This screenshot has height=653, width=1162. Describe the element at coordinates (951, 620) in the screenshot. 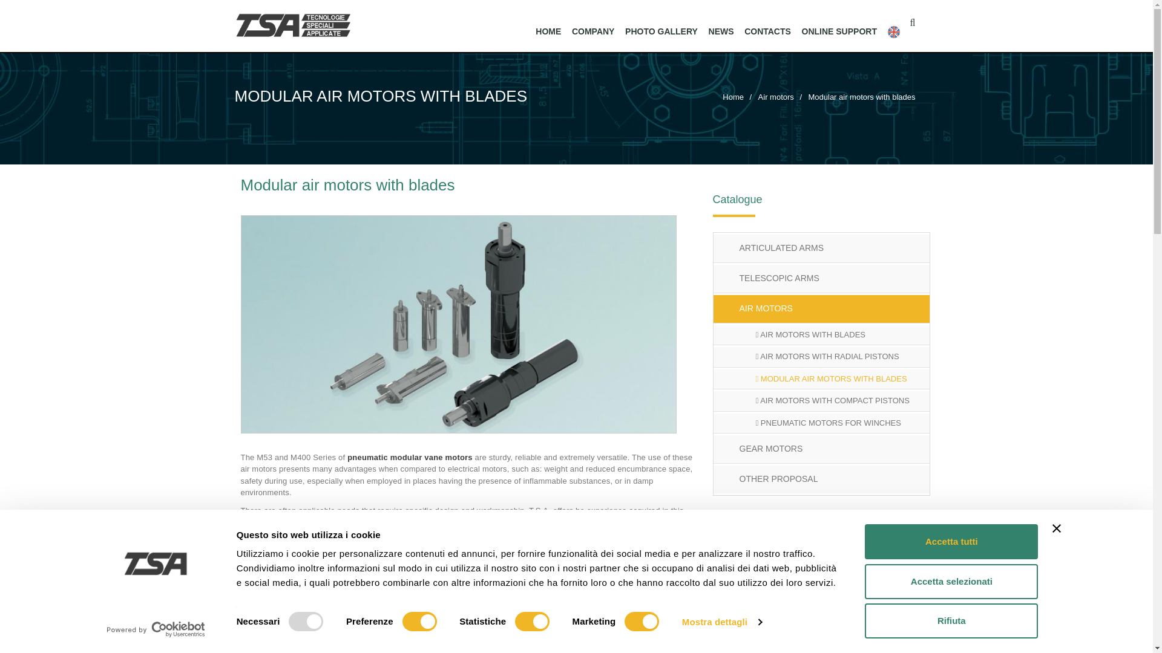

I see `Rifiuta` at that location.